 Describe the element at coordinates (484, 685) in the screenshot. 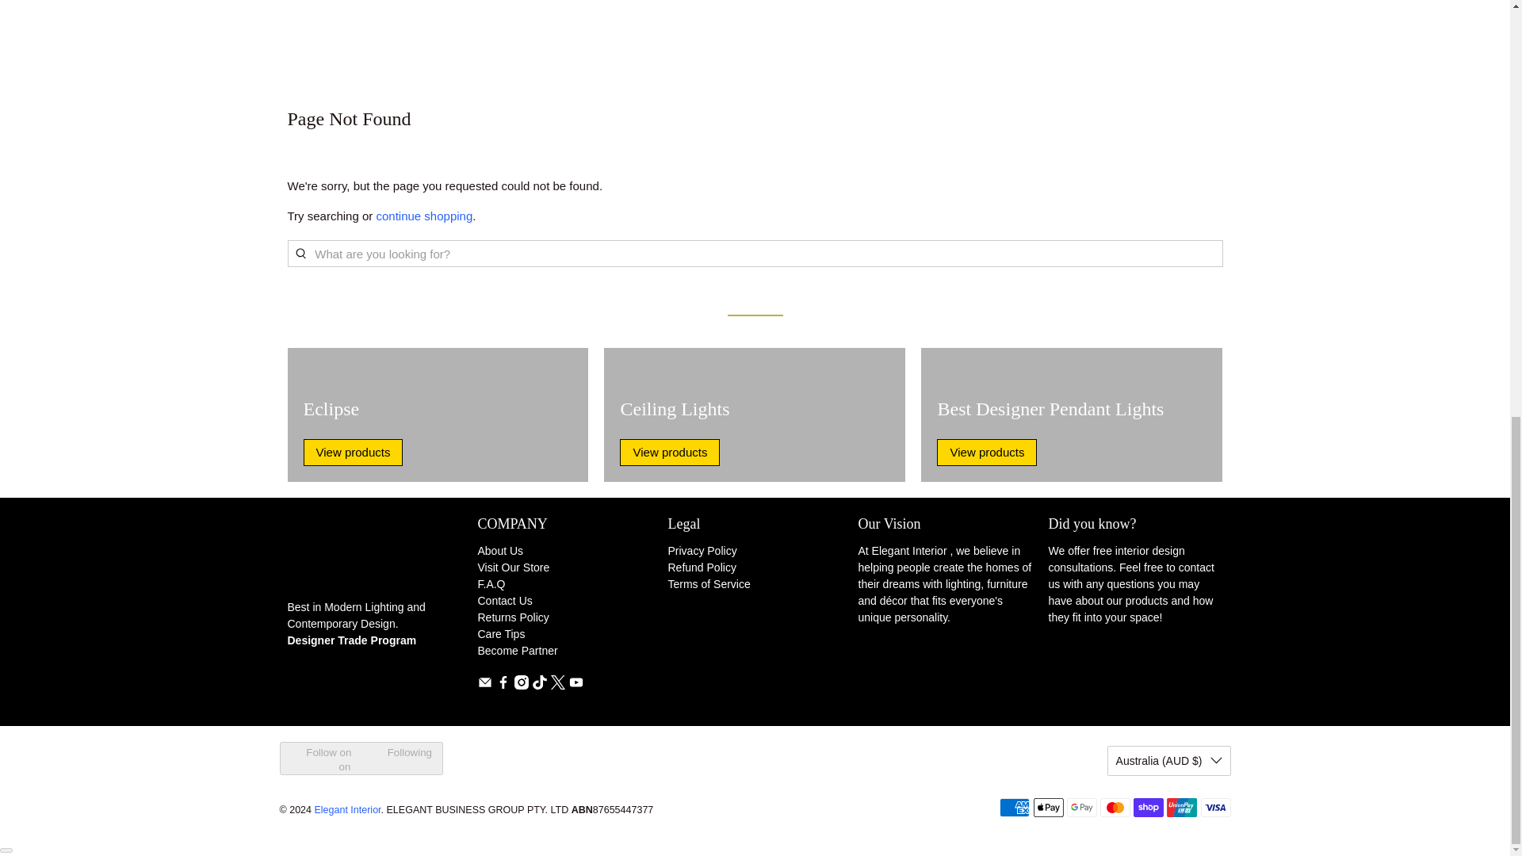

I see `Email Elegant Interior` at that location.